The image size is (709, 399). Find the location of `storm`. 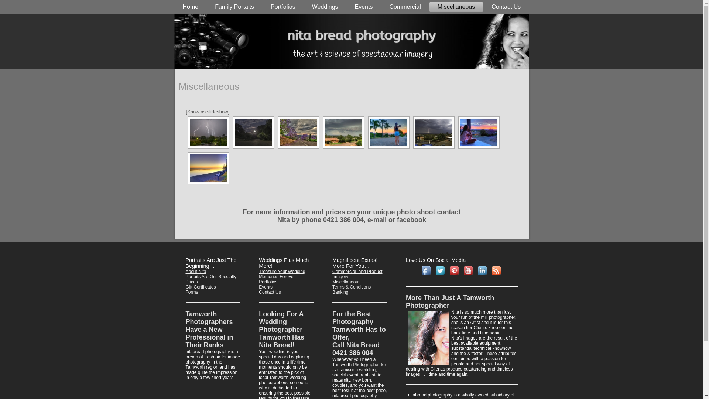

storm is located at coordinates (434, 132).